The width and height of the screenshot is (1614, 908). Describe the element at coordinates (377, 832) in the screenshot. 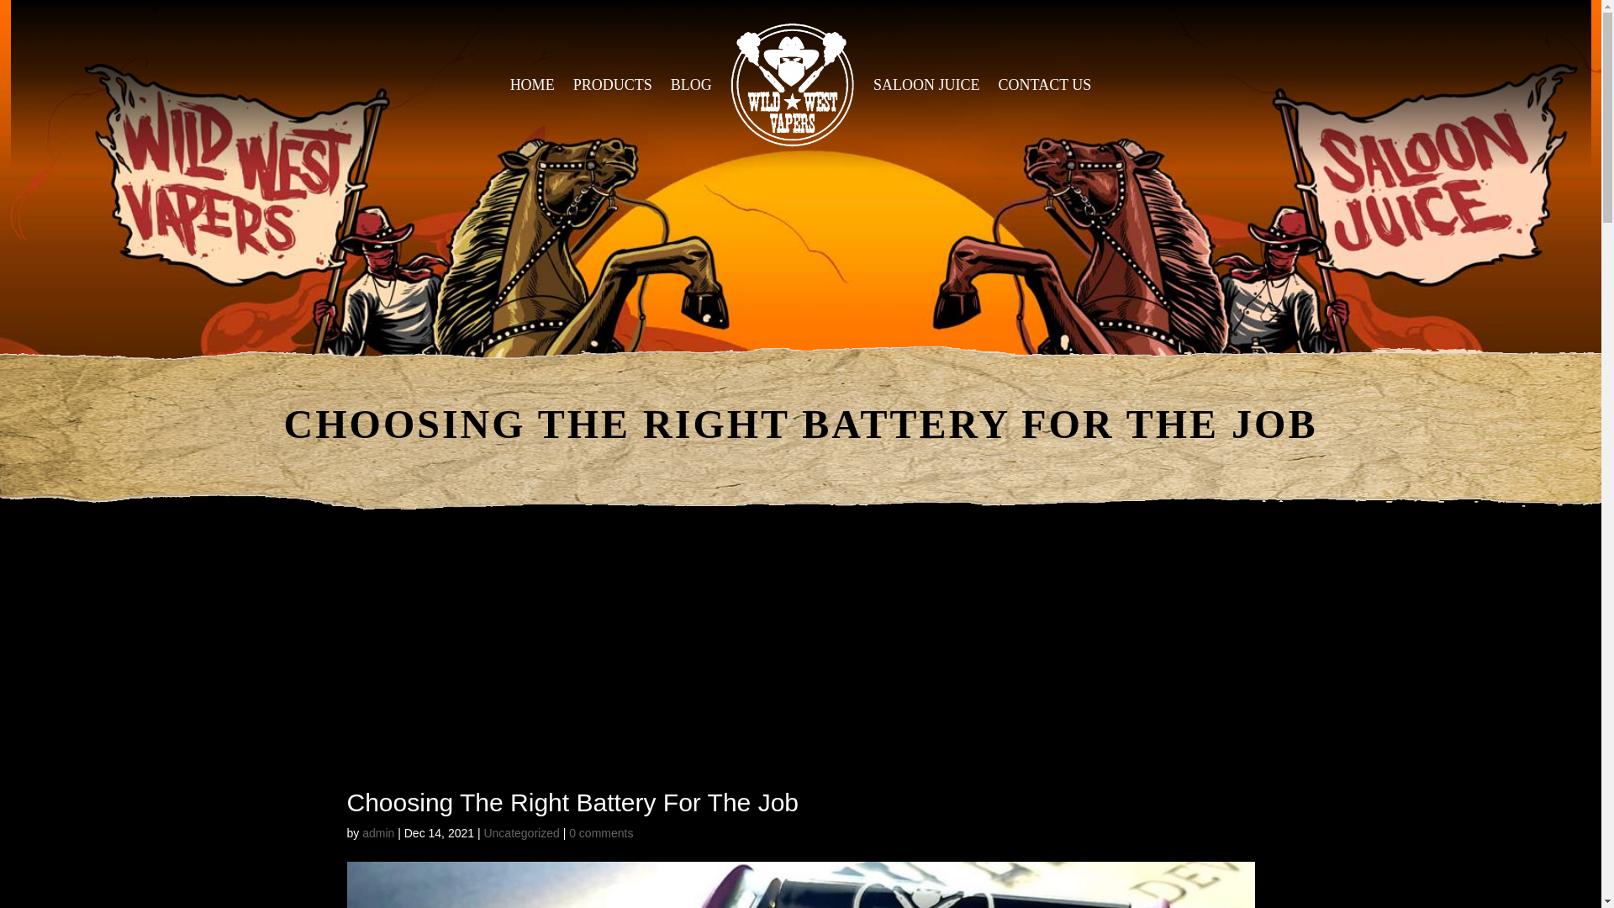

I see `Posts by admin` at that location.